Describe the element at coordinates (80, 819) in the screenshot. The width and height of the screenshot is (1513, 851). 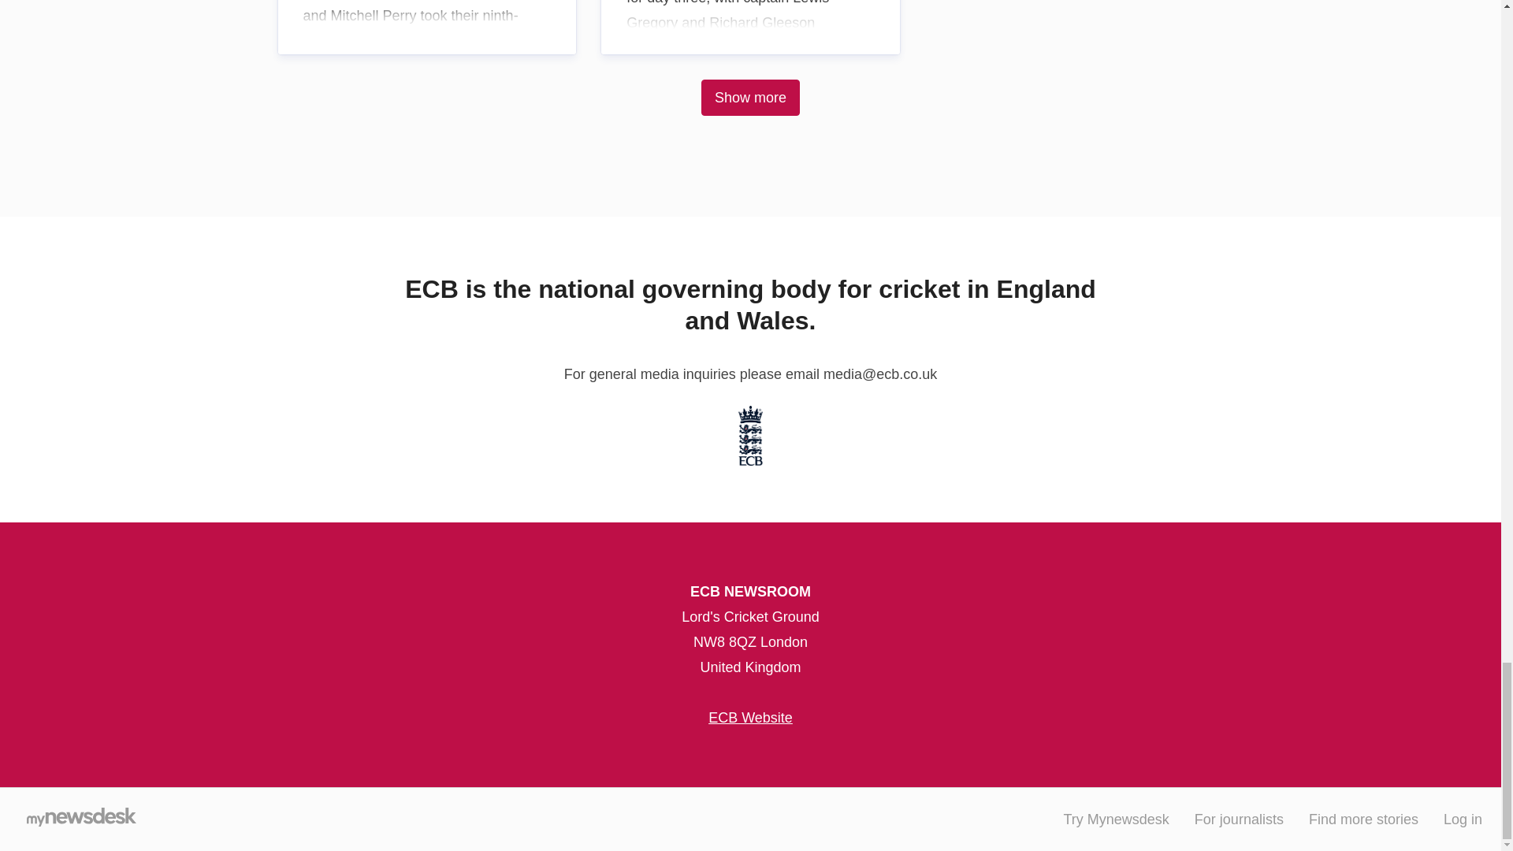
I see `Go to mynewsdesk.com` at that location.